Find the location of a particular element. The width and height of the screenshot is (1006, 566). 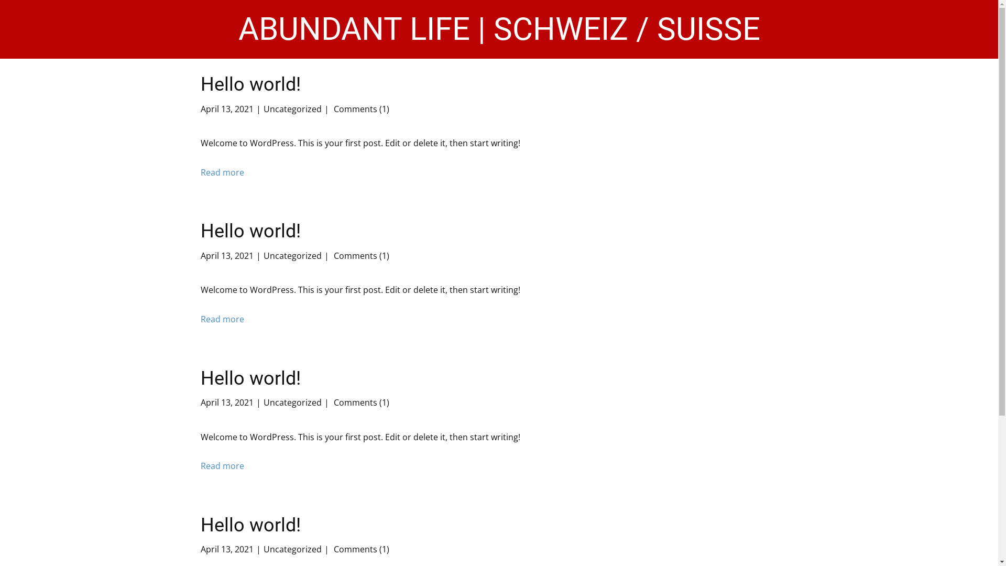

Hello world! is located at coordinates (250, 525).